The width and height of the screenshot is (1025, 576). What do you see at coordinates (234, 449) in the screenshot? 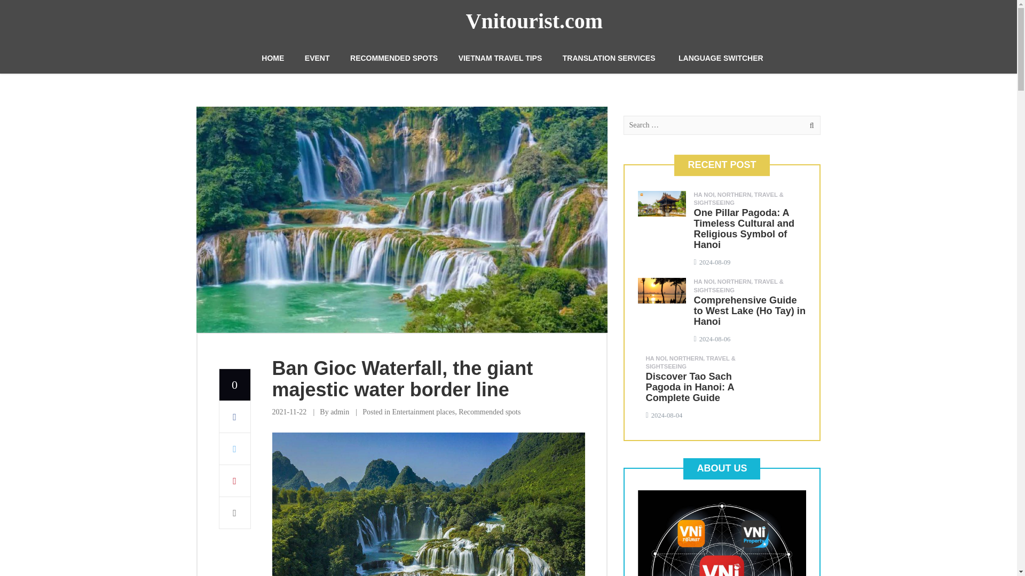
I see `Share twitter` at bounding box center [234, 449].